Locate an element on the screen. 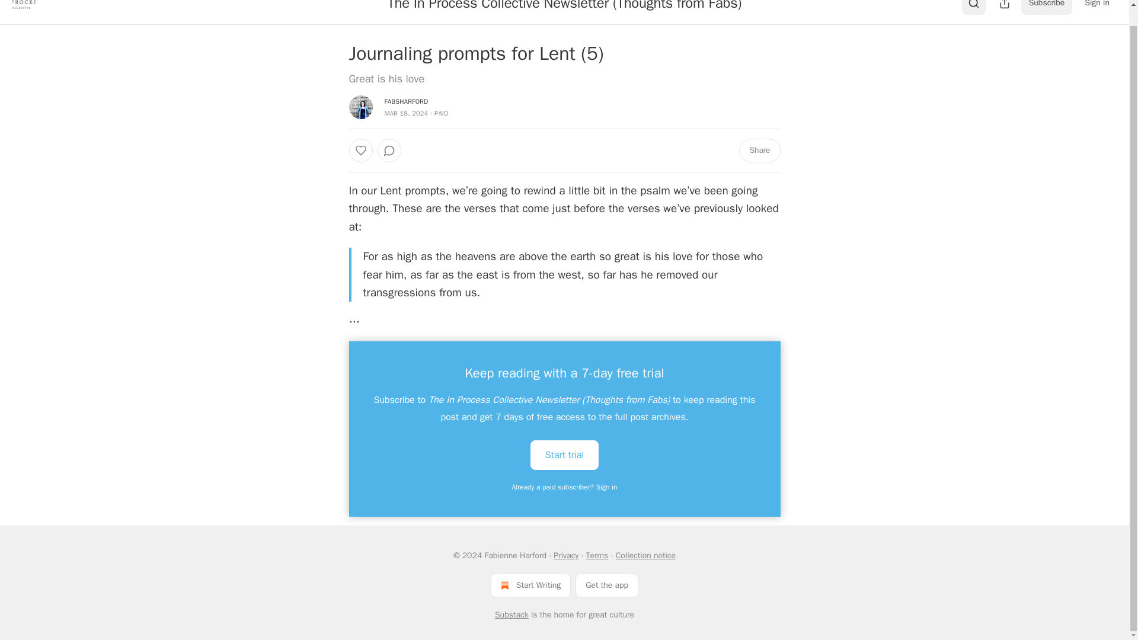  Start Writing is located at coordinates (530, 585).